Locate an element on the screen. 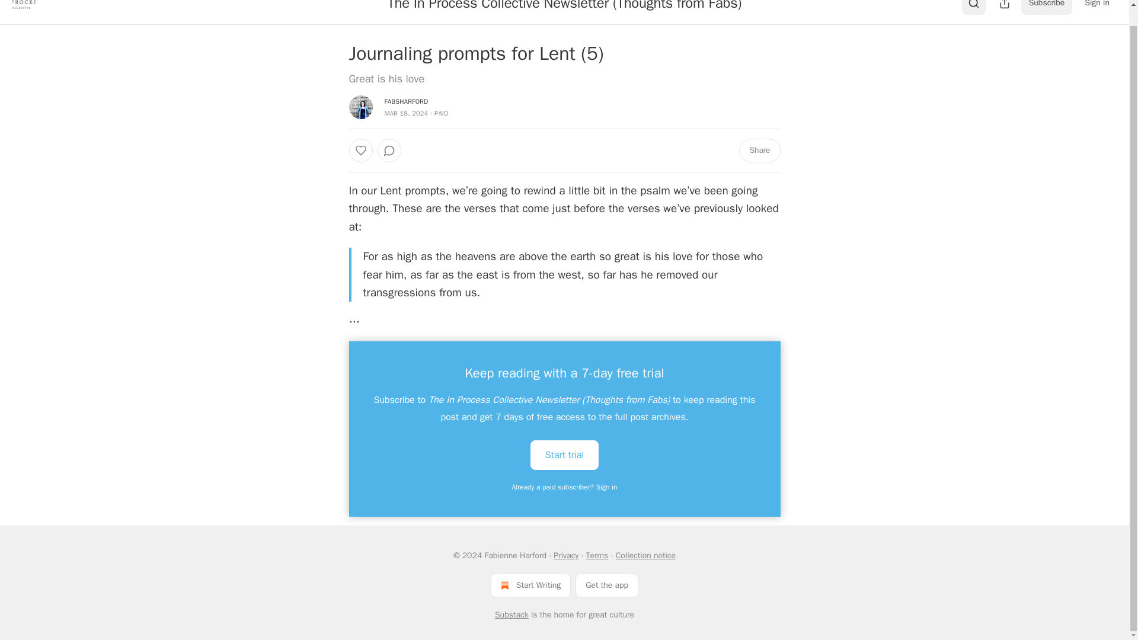  Start Writing is located at coordinates (530, 585).